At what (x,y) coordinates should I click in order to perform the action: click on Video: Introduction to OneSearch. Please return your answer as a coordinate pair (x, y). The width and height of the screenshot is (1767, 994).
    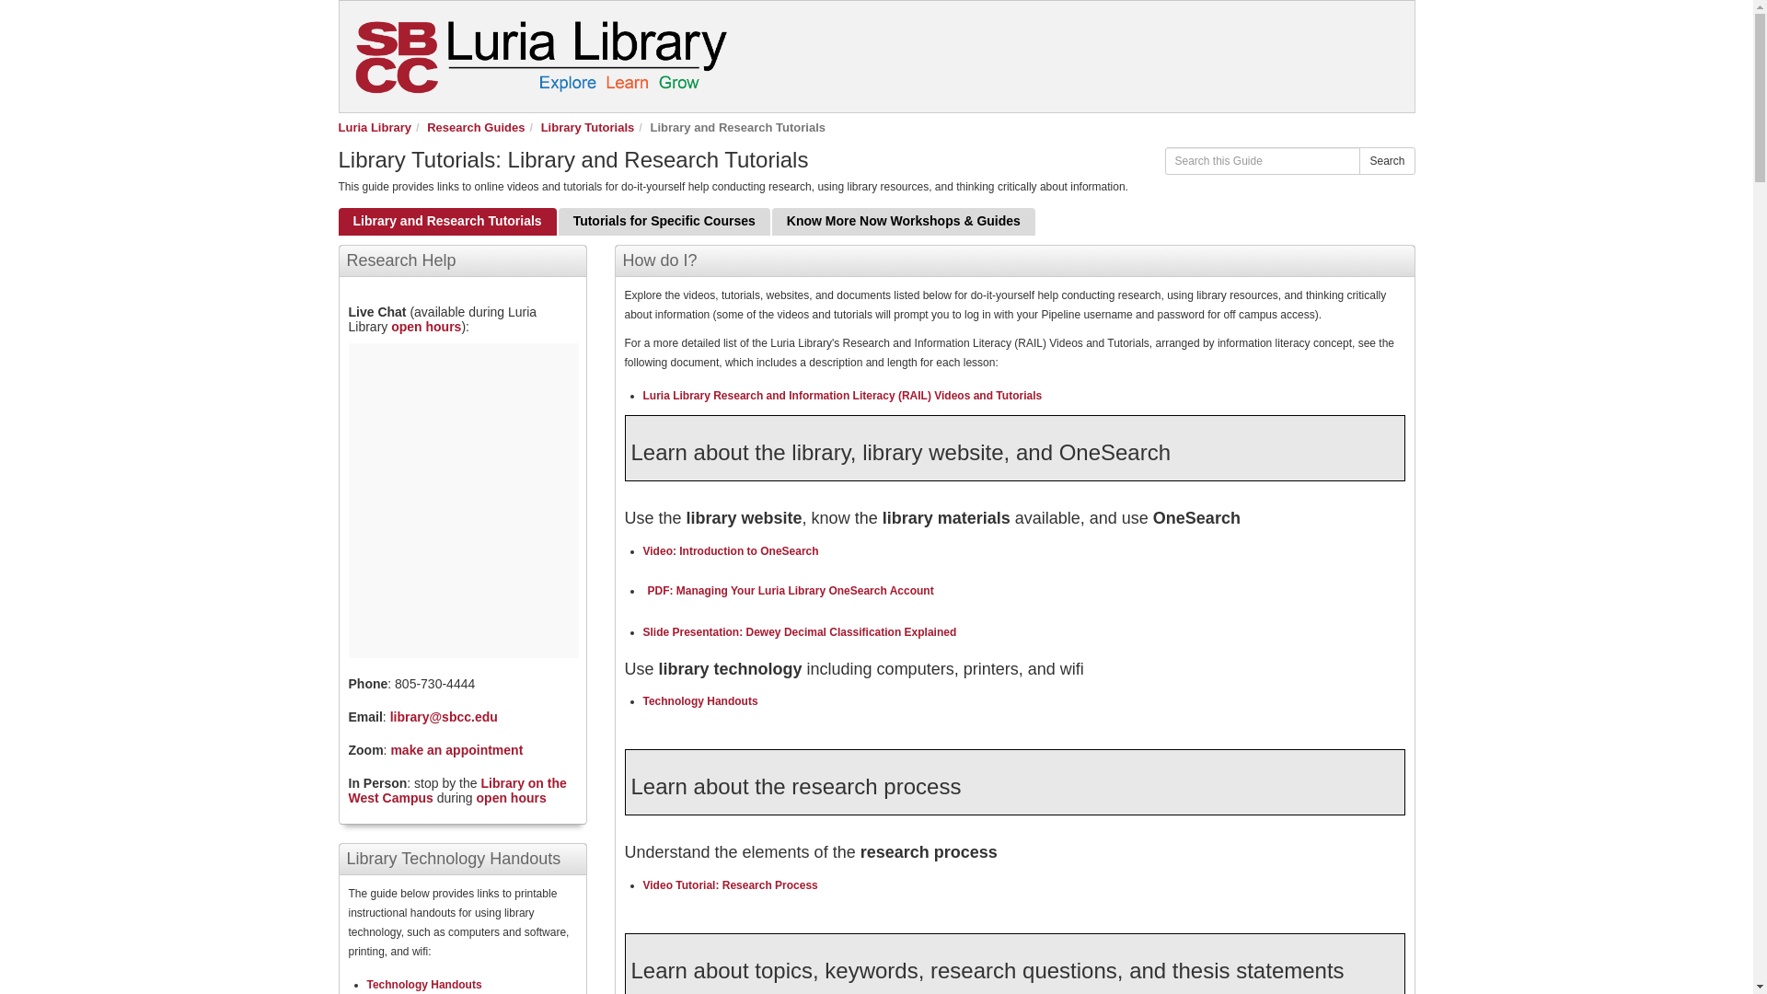
    Looking at the image, I should click on (730, 550).